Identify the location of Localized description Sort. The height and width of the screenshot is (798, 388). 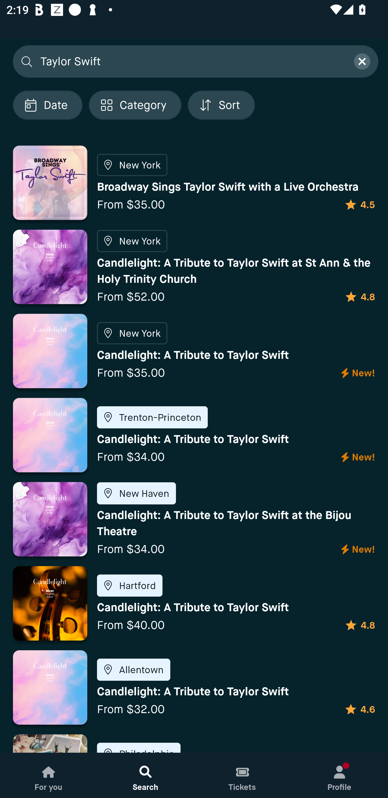
(221, 105).